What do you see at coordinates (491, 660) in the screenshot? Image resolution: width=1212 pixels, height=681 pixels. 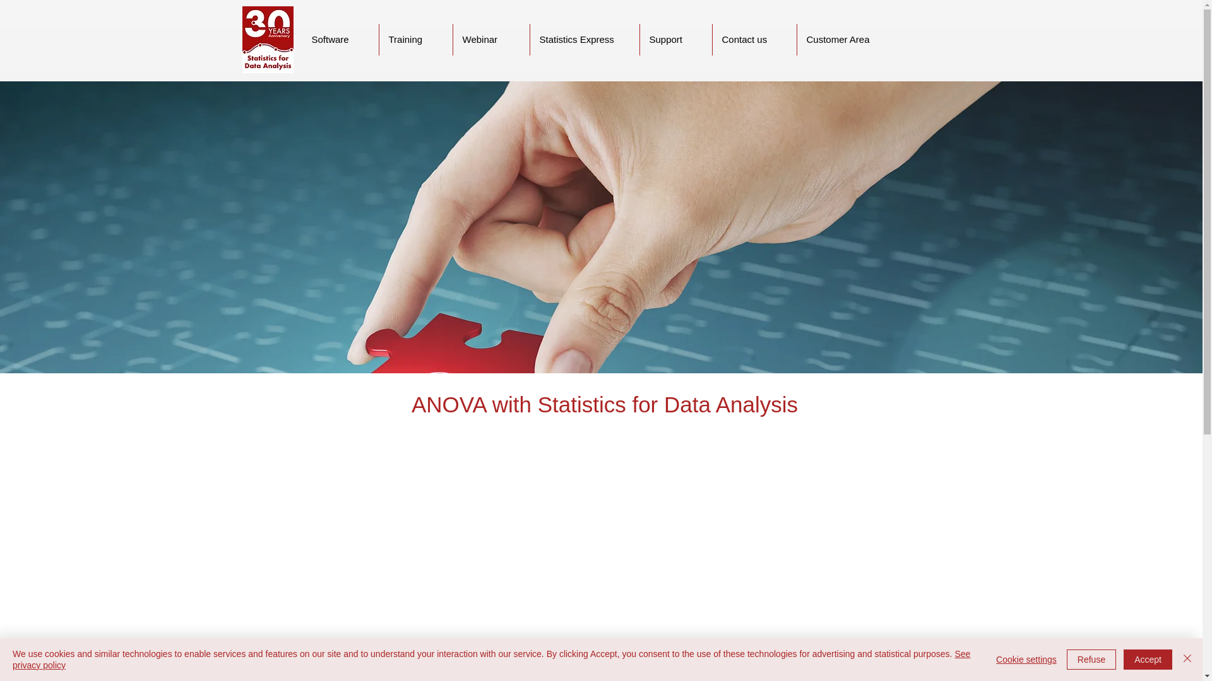 I see `See privacy policy` at bounding box center [491, 660].